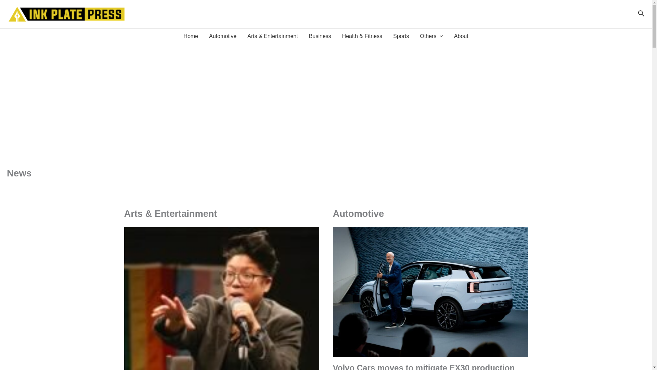 Image resolution: width=657 pixels, height=370 pixels. I want to click on Sports, so click(401, 36).